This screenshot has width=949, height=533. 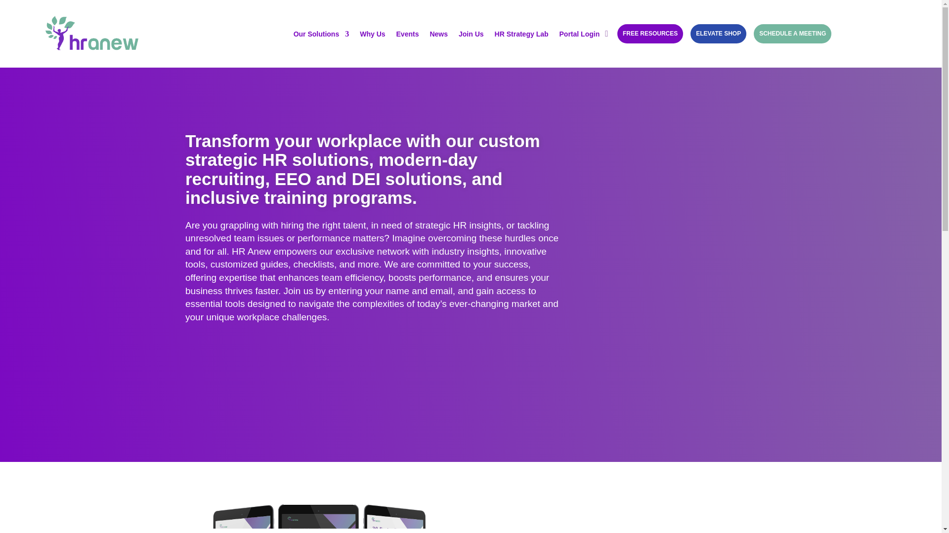 I want to click on FREE RESOURCES, so click(x=650, y=34).